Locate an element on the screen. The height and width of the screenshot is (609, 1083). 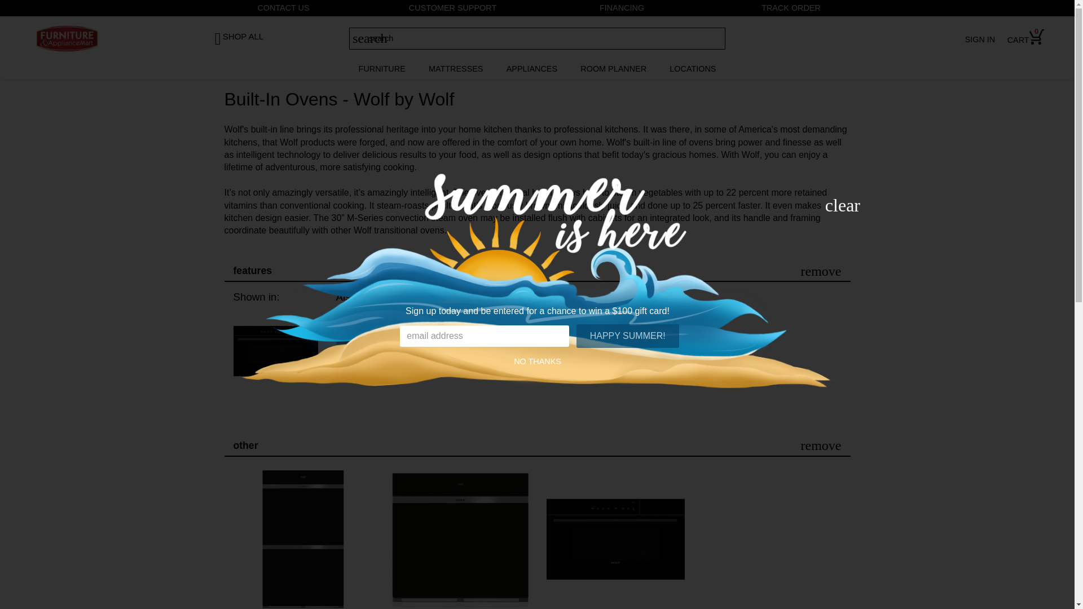
Click to view this Item. is located at coordinates (302, 539).